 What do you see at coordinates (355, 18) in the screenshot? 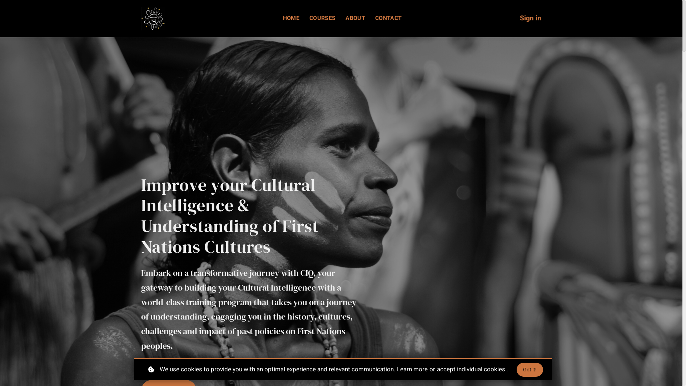
I see `ABOUT` at bounding box center [355, 18].